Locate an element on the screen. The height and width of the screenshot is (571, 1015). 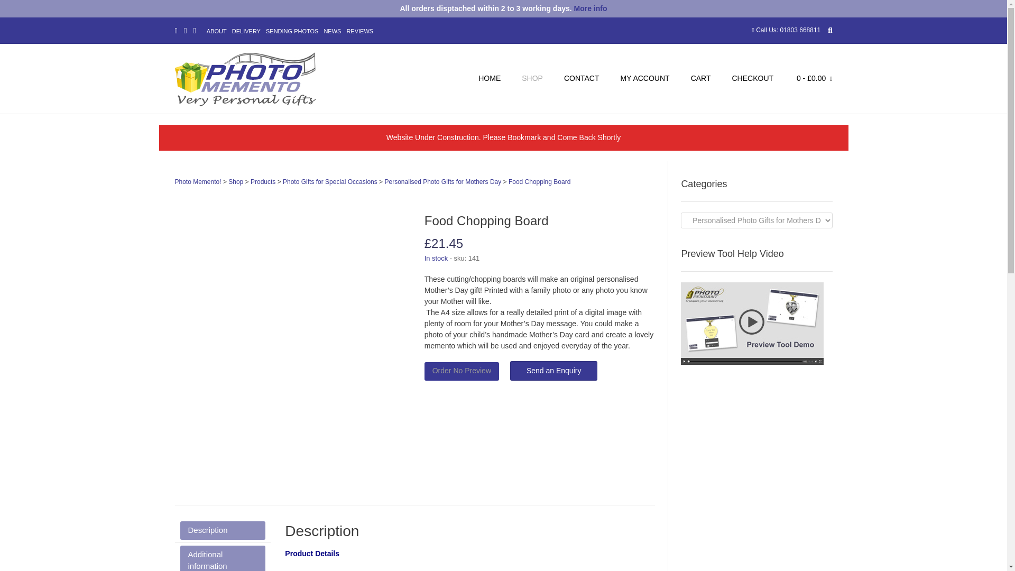
Go to Food Chopping Board. is located at coordinates (539, 182).